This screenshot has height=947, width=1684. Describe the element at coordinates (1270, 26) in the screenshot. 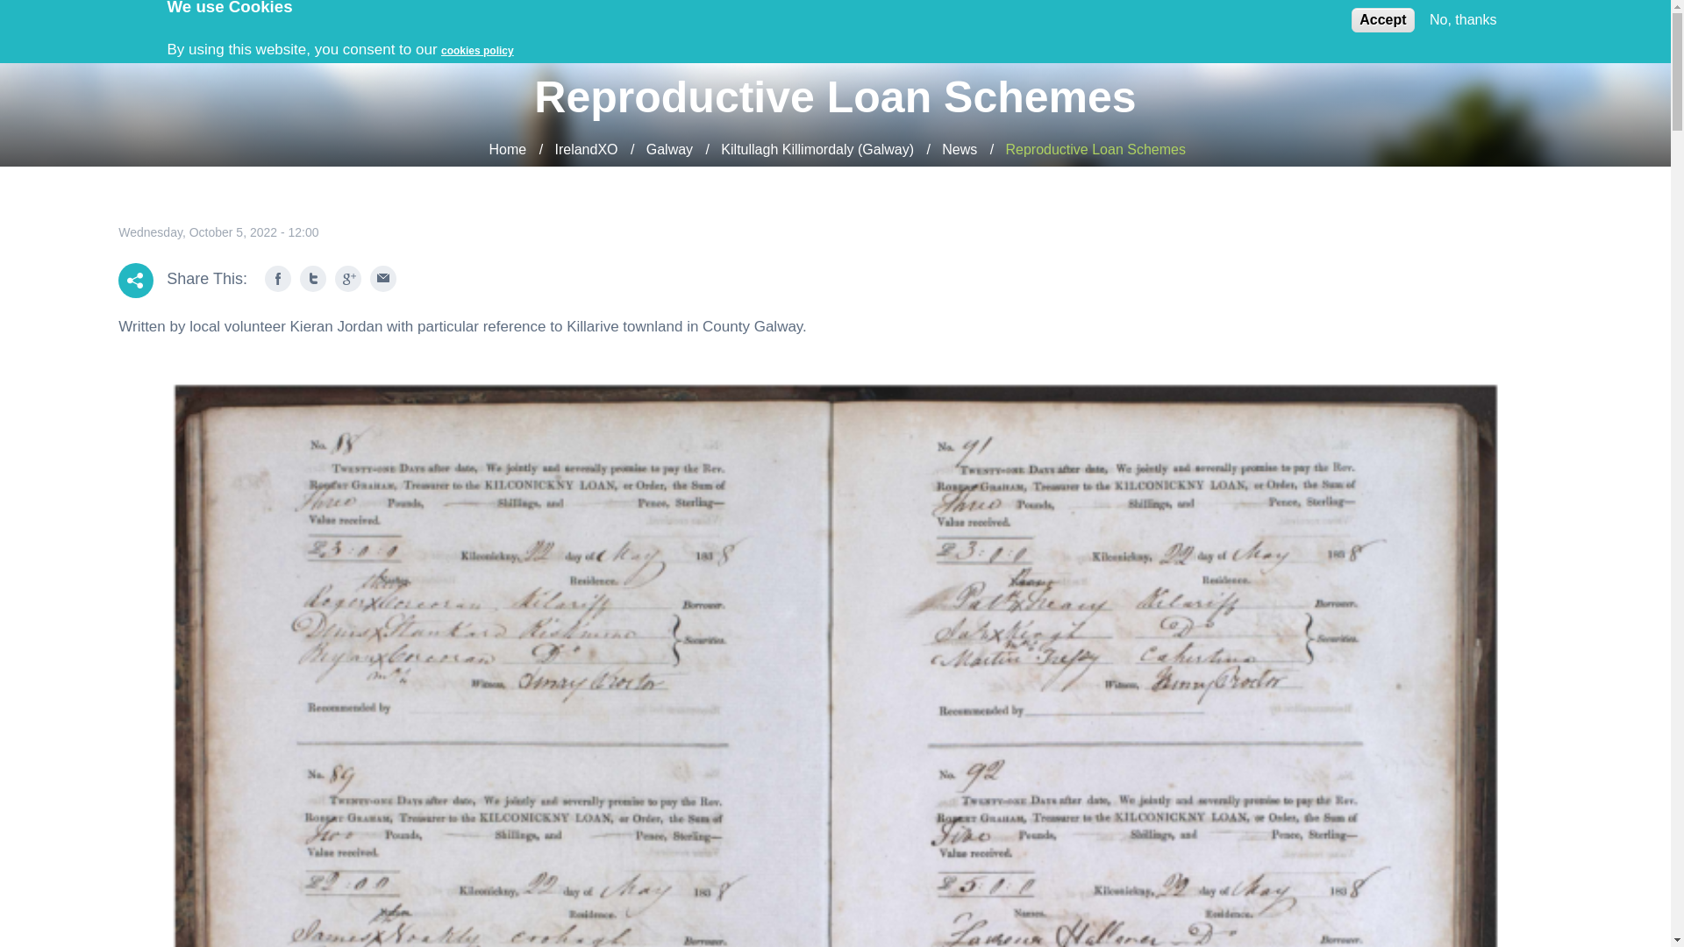

I see `Login` at that location.